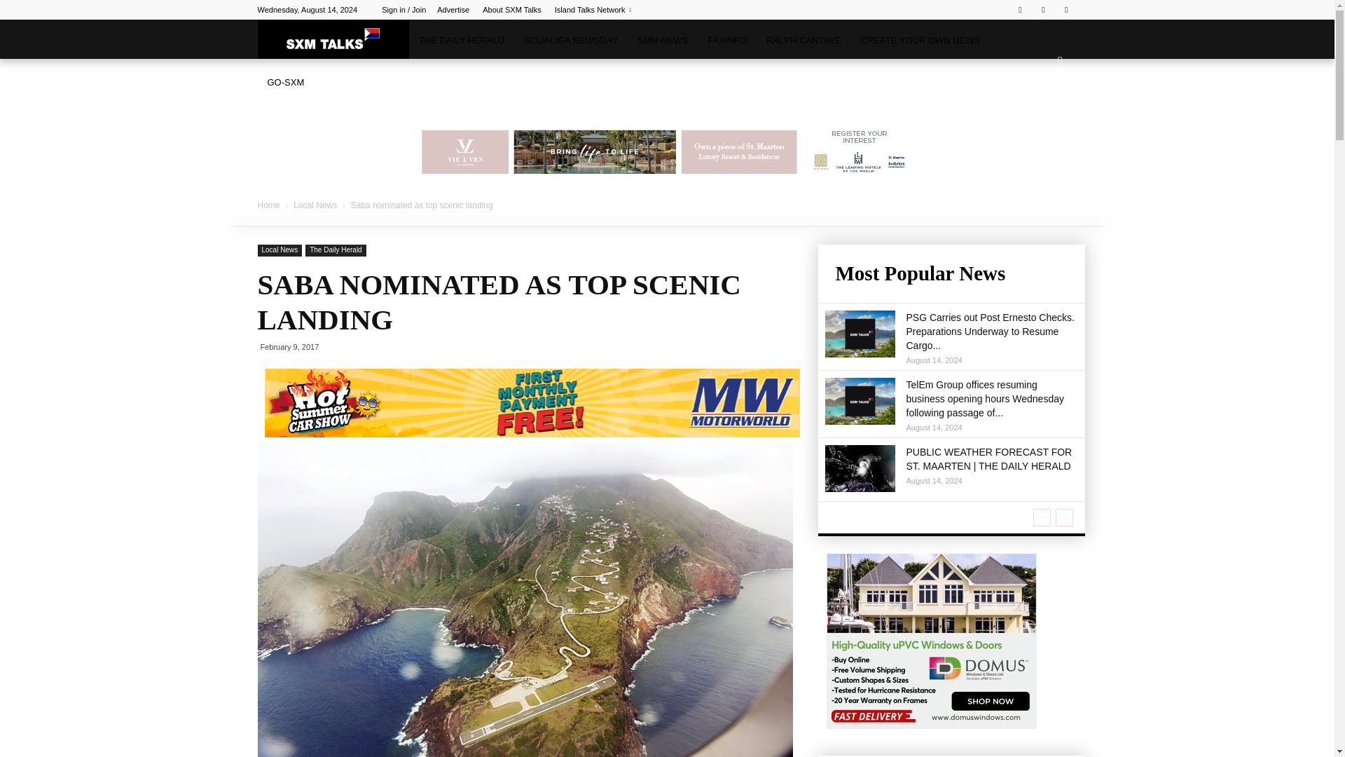 This screenshot has width=1345, height=757. What do you see at coordinates (663, 41) in the screenshot?
I see `SMN-NEWS` at bounding box center [663, 41].